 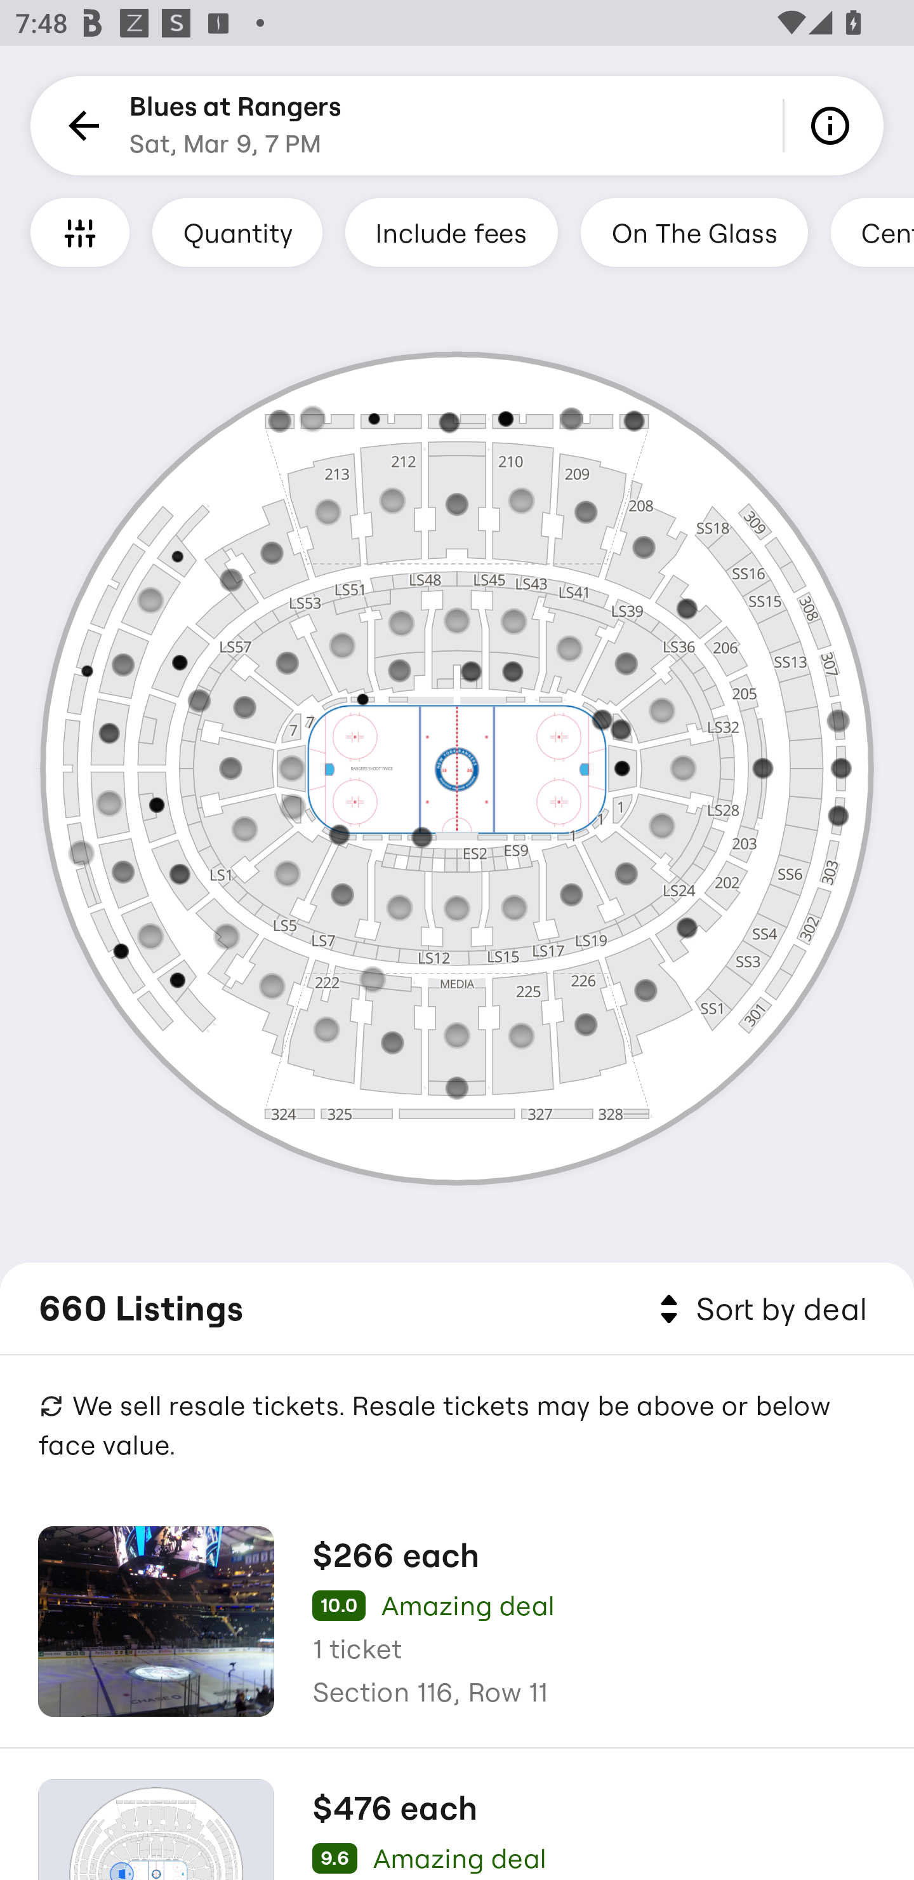 What do you see at coordinates (759, 1310) in the screenshot?
I see `Sort by deal` at bounding box center [759, 1310].